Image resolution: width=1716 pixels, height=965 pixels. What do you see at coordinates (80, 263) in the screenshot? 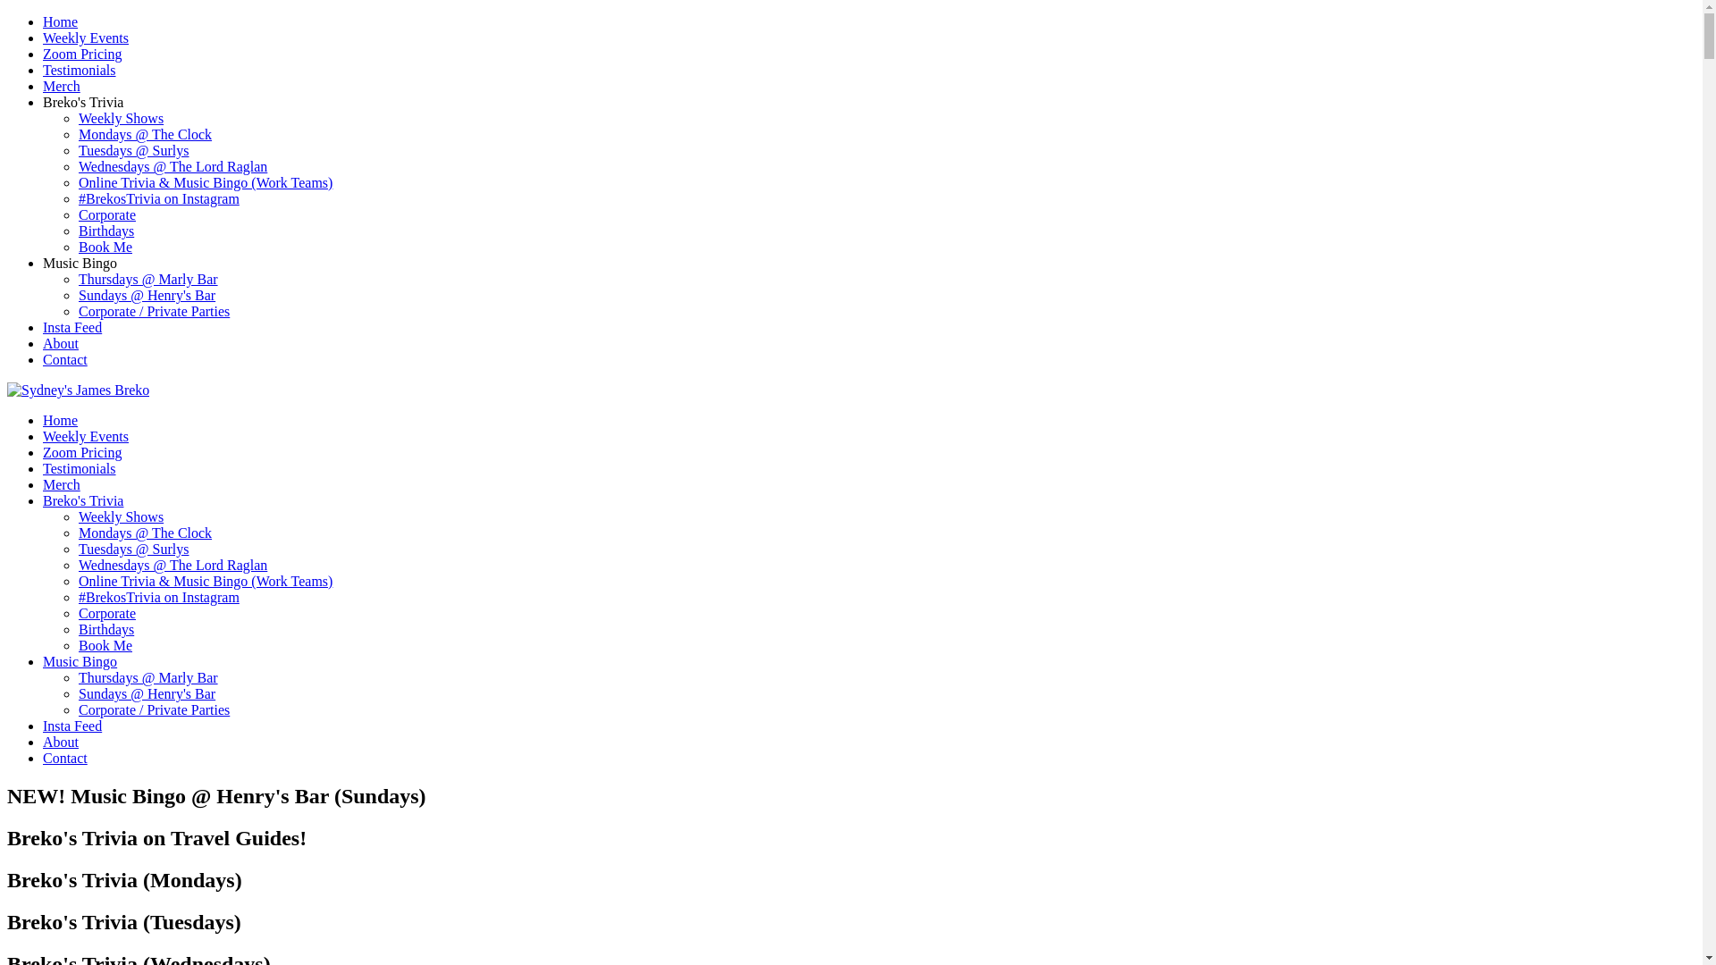
I see `Music Bingo` at bounding box center [80, 263].